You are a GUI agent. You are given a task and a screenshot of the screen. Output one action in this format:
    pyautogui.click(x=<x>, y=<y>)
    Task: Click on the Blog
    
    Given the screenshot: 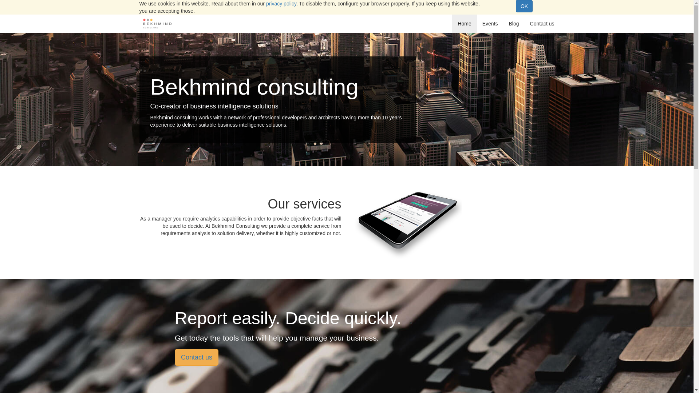 What is the action you would take?
    pyautogui.click(x=514, y=24)
    